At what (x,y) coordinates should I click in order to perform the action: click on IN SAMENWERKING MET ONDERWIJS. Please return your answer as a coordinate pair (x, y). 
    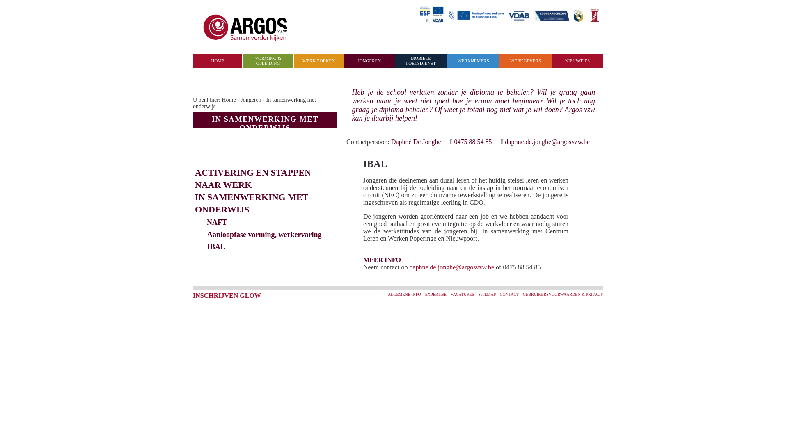
    Looking at the image, I should click on (252, 203).